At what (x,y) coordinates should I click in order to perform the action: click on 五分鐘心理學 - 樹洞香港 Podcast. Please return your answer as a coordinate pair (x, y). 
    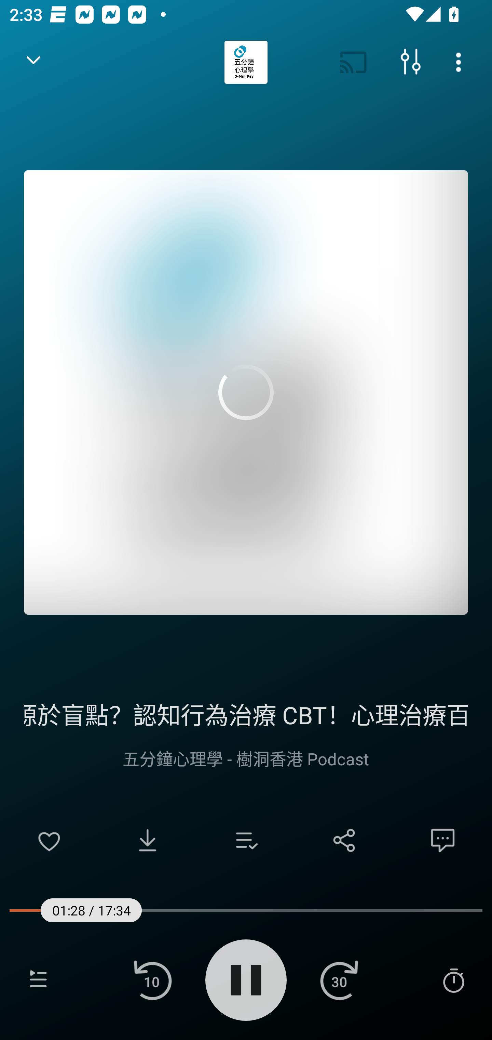
    Looking at the image, I should click on (246, 758).